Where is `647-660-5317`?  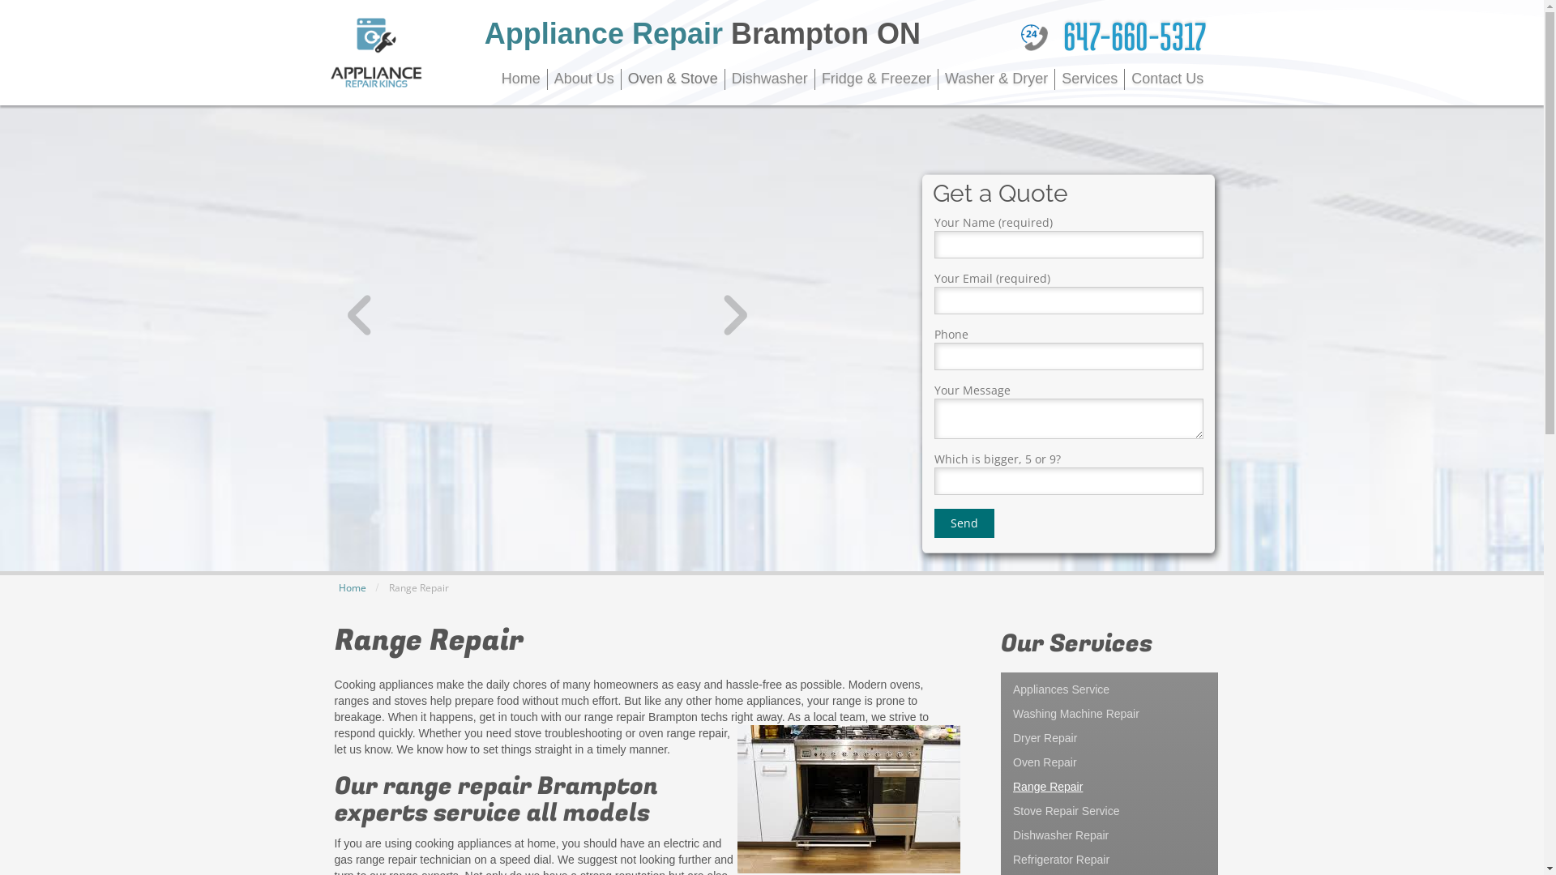
647-660-5317 is located at coordinates (1135, 36).